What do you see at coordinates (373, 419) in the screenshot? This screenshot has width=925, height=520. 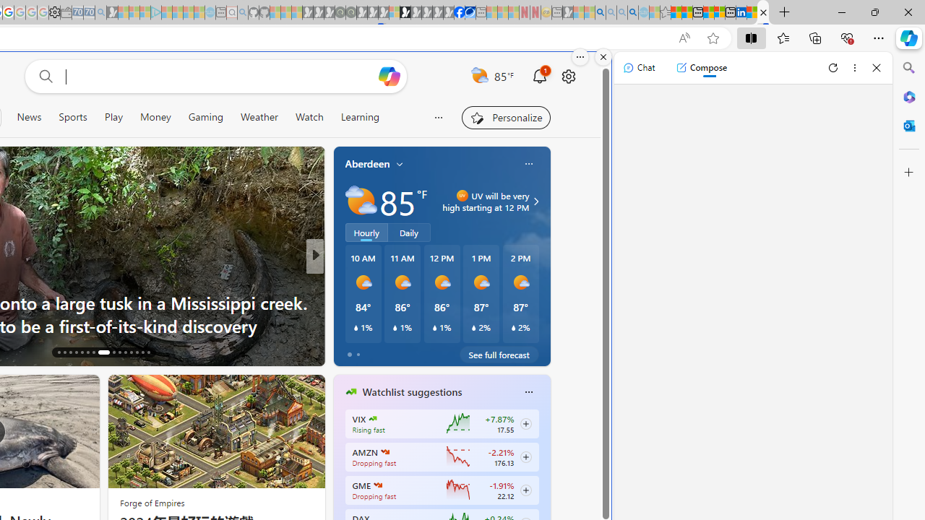 I see `CBOE Market Volatility Index` at bounding box center [373, 419].